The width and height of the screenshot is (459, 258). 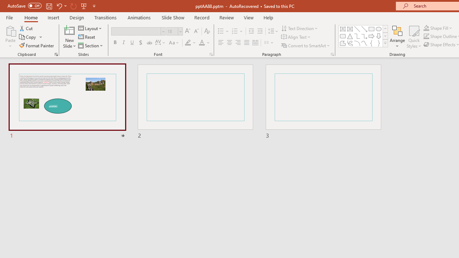 I want to click on Design, so click(x=77, y=17).